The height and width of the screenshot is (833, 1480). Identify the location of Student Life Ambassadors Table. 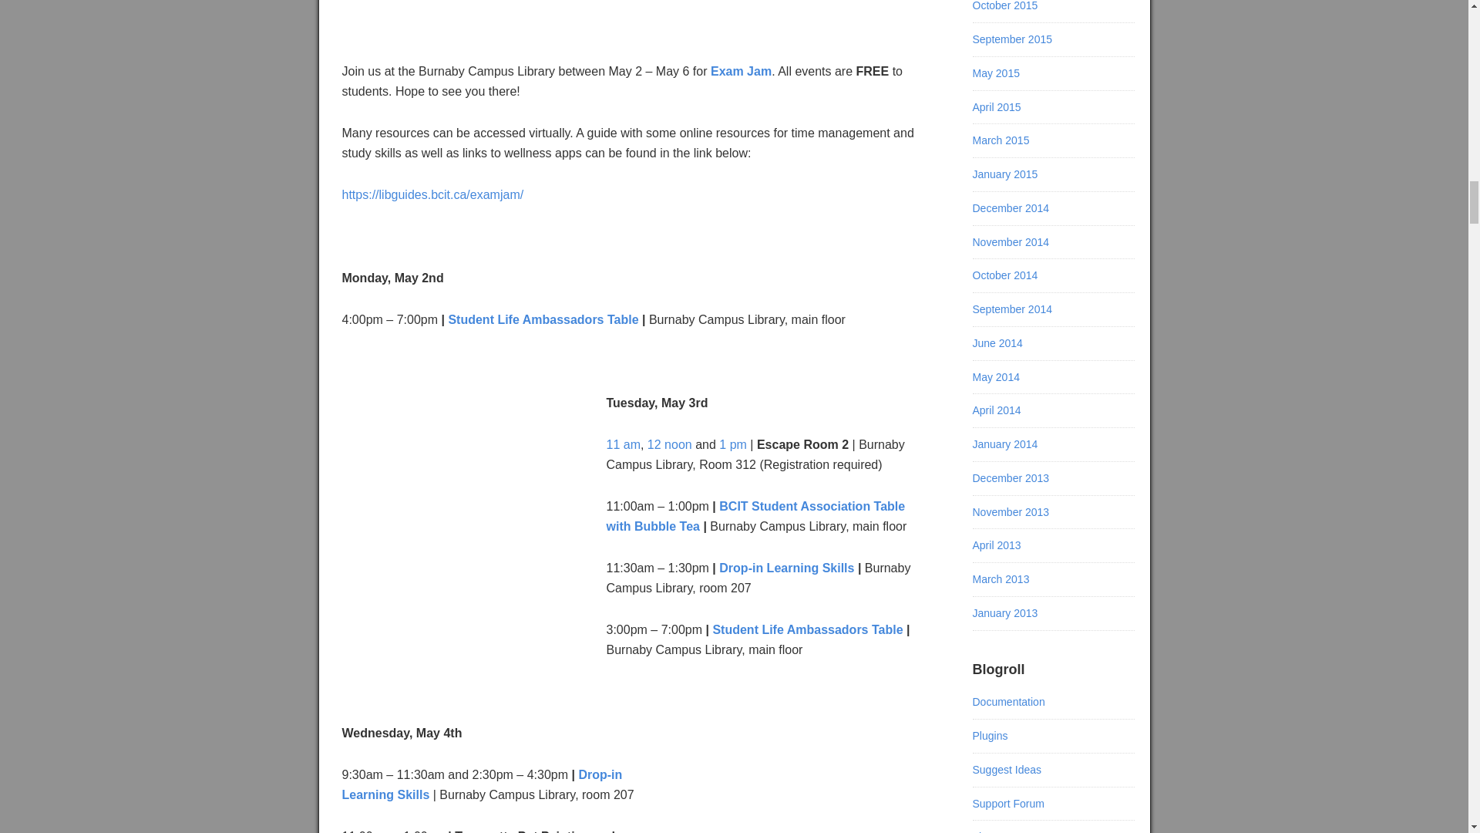
(807, 629).